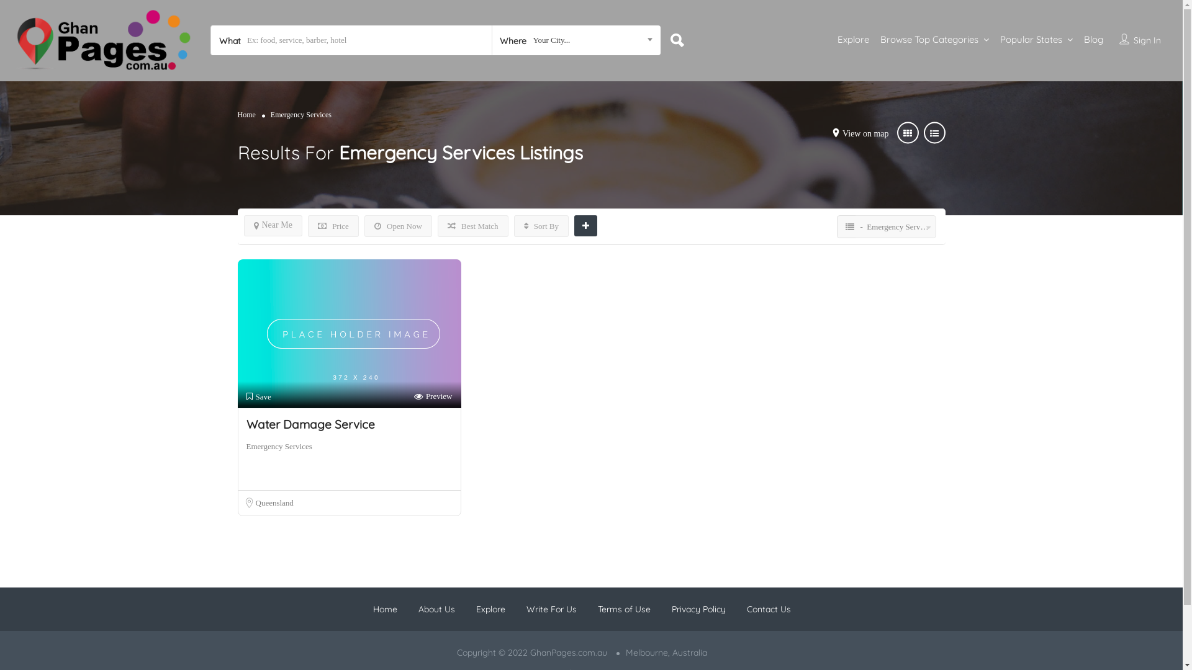 The height and width of the screenshot is (670, 1192). Describe the element at coordinates (865, 133) in the screenshot. I see `View on map` at that location.